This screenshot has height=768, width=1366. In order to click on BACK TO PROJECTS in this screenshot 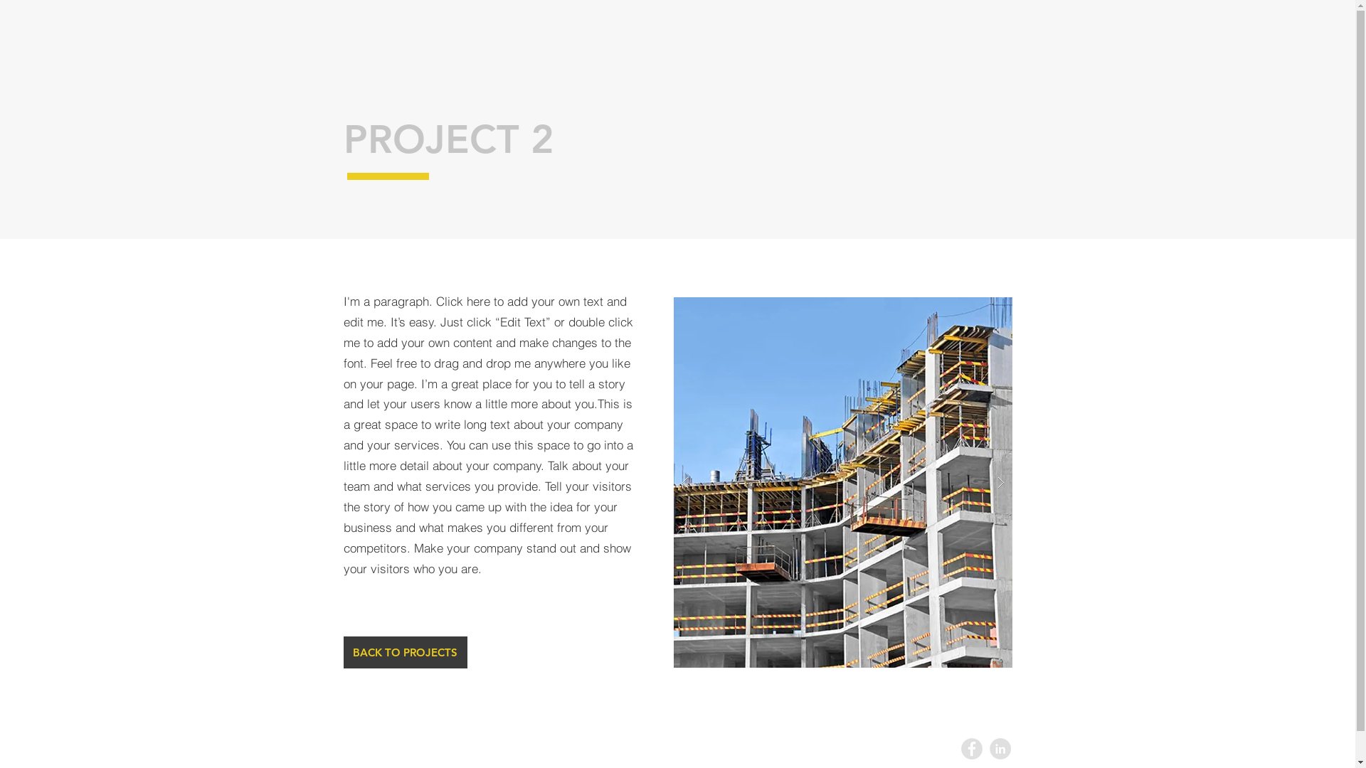, I will do `click(405, 653)`.